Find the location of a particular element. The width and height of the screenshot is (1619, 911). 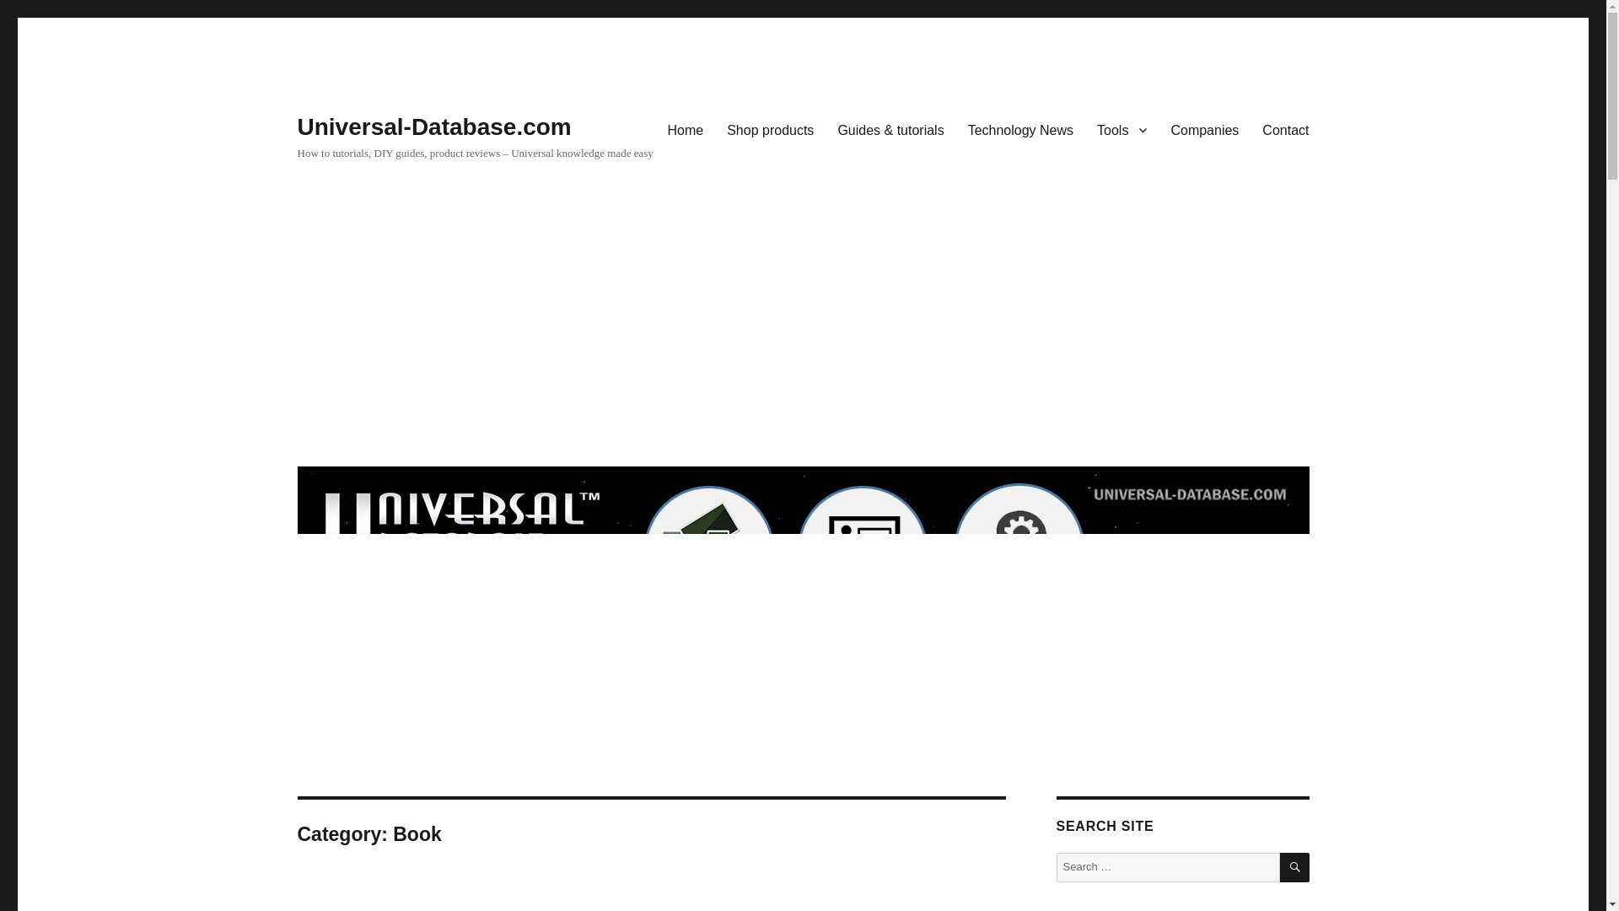

Home is located at coordinates (685, 129).